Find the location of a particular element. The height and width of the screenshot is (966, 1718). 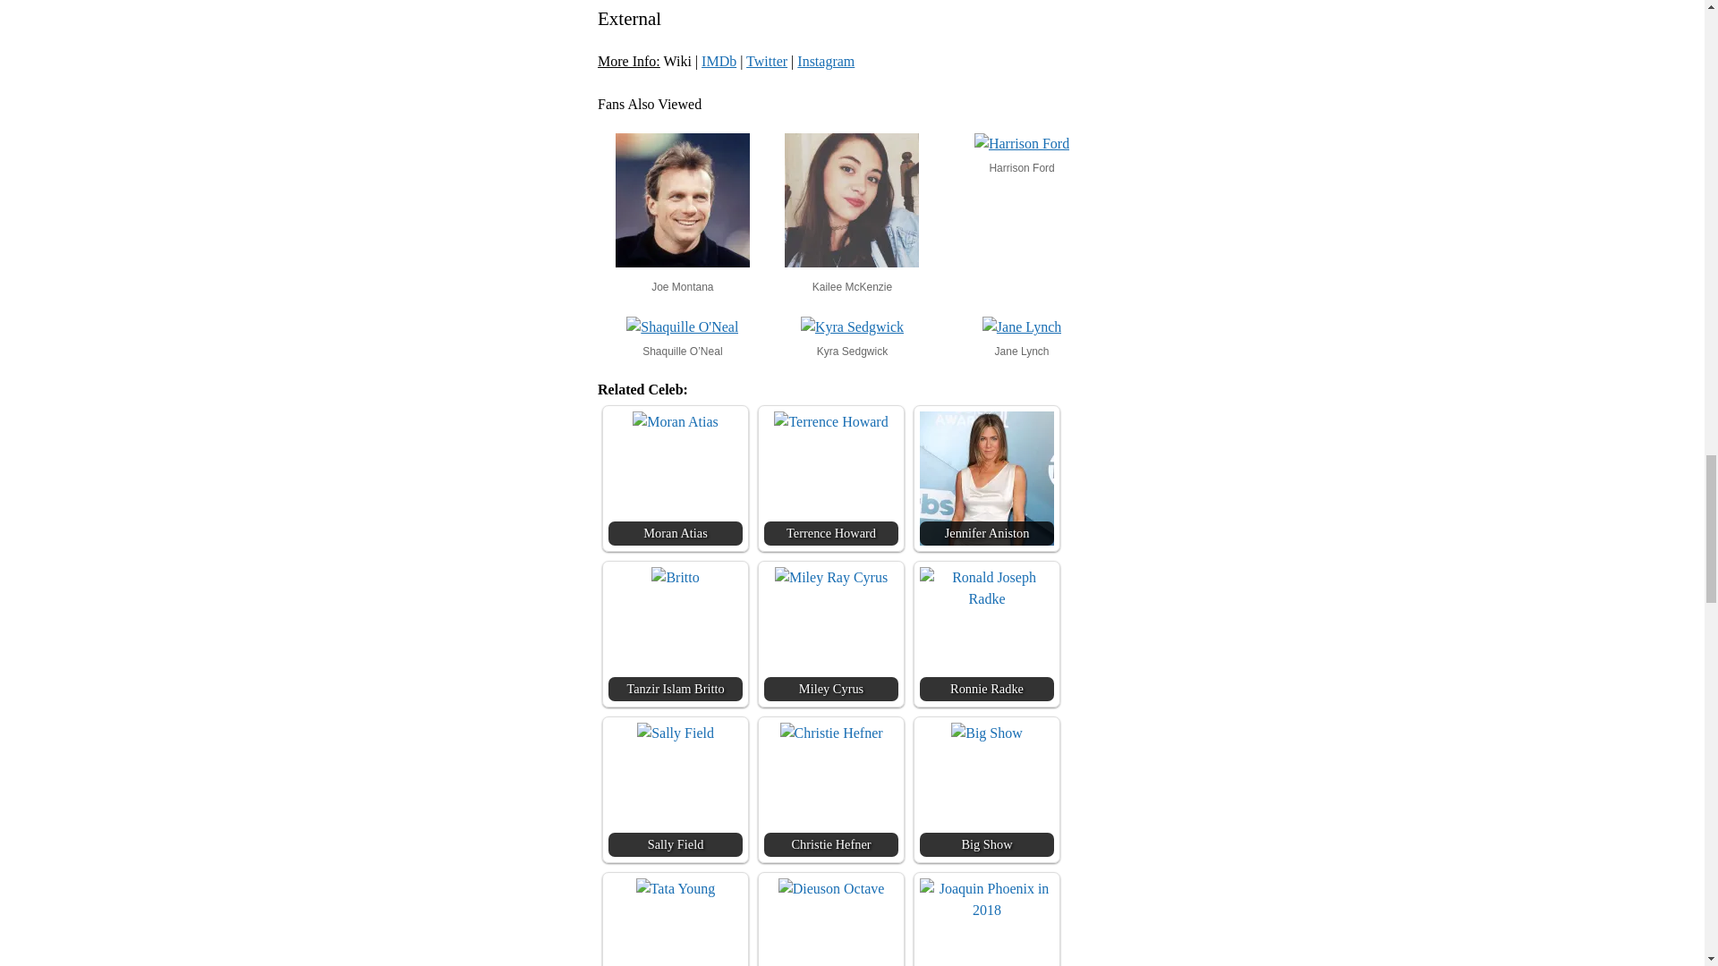

Tanzir Islam Britto is located at coordinates (675, 633).